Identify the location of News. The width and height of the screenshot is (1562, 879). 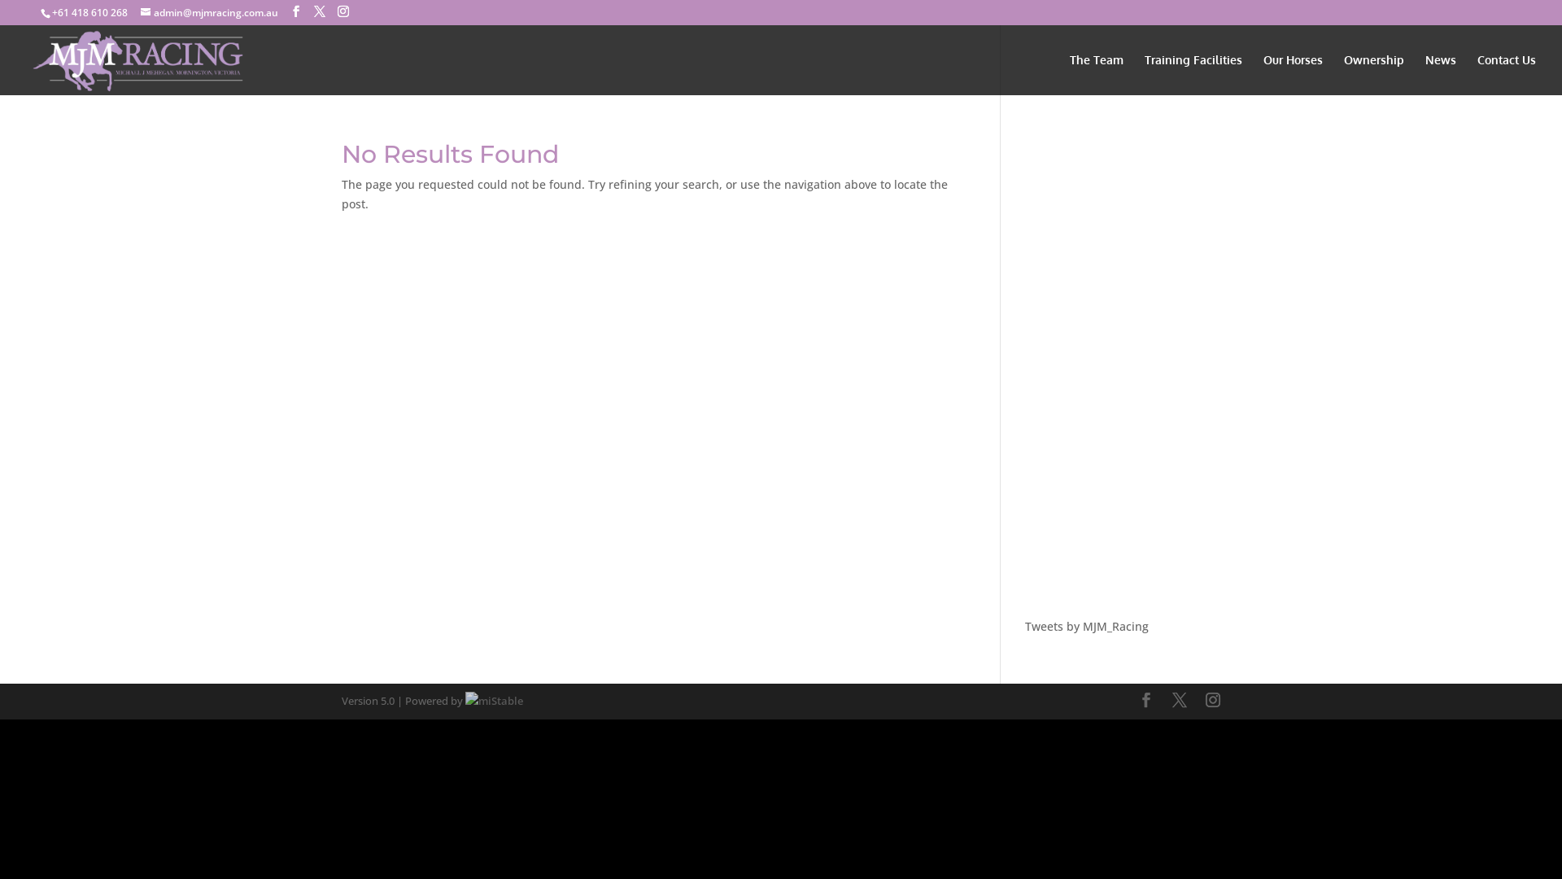
(1441, 75).